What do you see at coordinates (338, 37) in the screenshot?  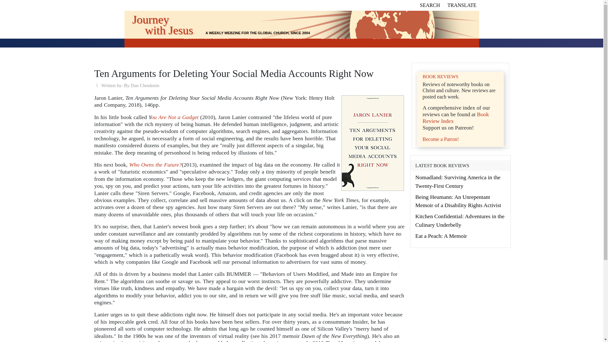 I see `DAN'S E-BOOKS` at bounding box center [338, 37].